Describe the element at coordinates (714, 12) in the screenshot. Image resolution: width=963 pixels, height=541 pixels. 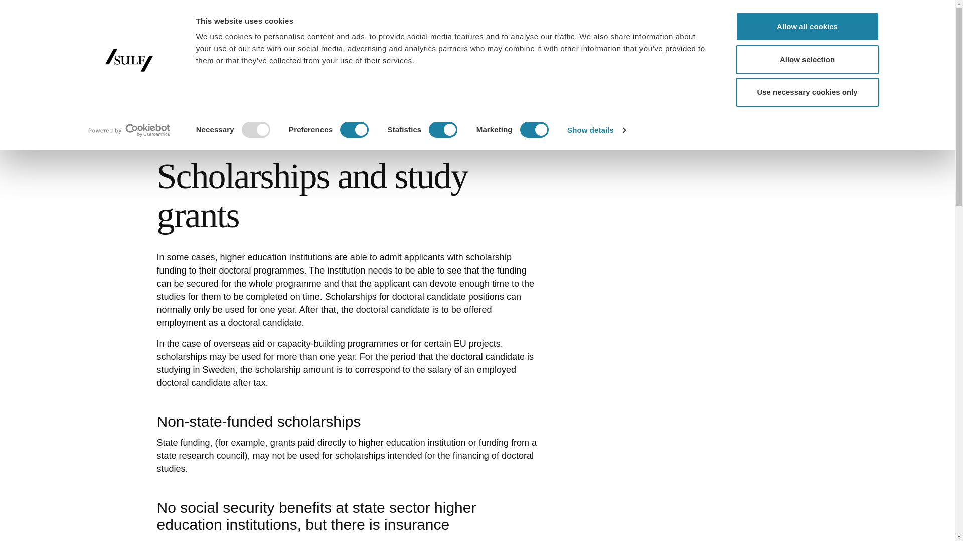
I see `Elected` at that location.